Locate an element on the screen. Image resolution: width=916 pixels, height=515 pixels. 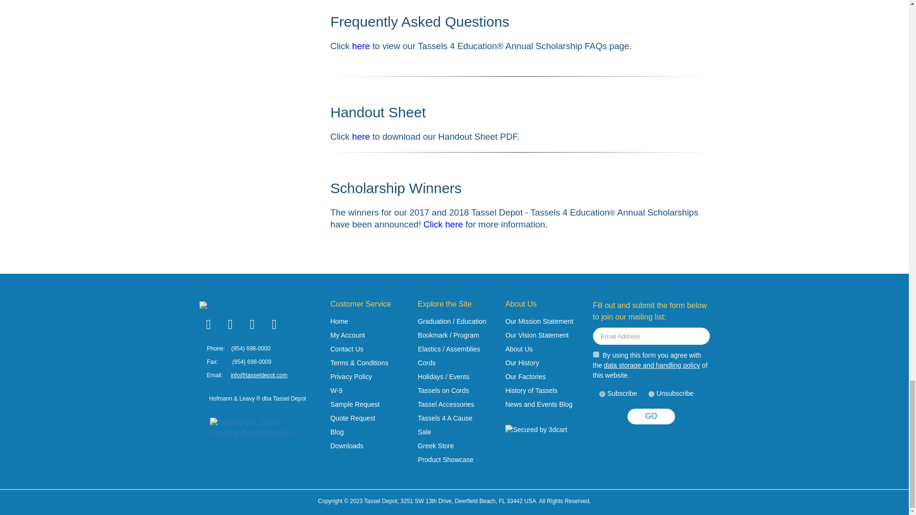
Tassel Depot, Online Shopping, Deerfield Beach, FL is located at coordinates (257, 439).